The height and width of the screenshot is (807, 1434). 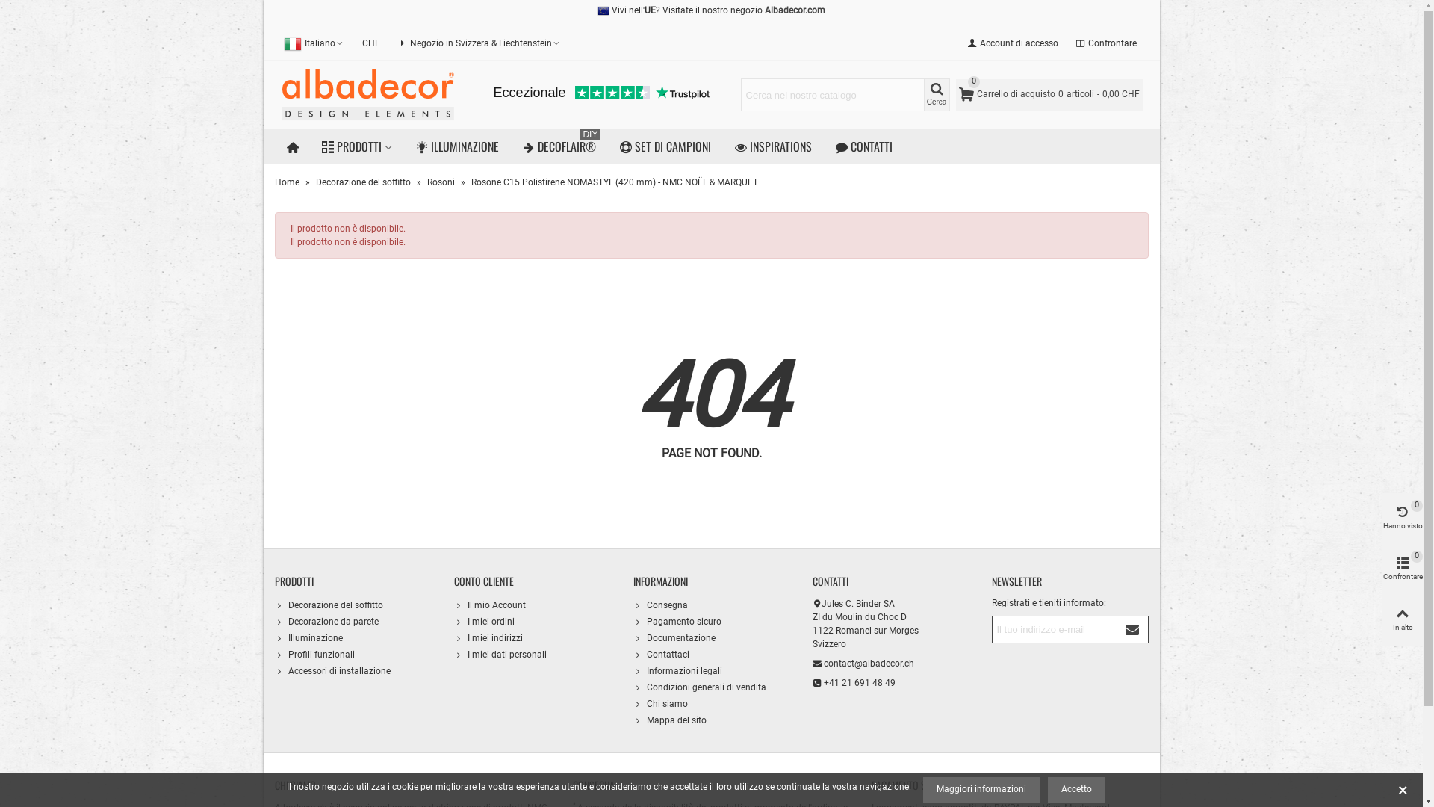 I want to click on ILLUMINAZIONE, so click(x=457, y=146).